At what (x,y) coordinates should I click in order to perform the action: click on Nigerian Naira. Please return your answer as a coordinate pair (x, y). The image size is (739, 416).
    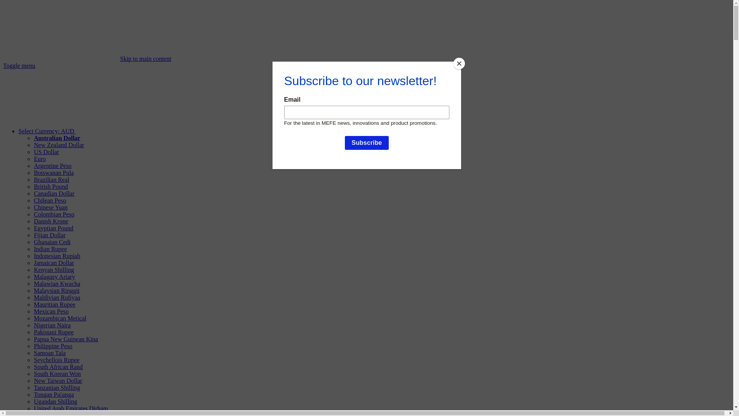
    Looking at the image, I should click on (52, 325).